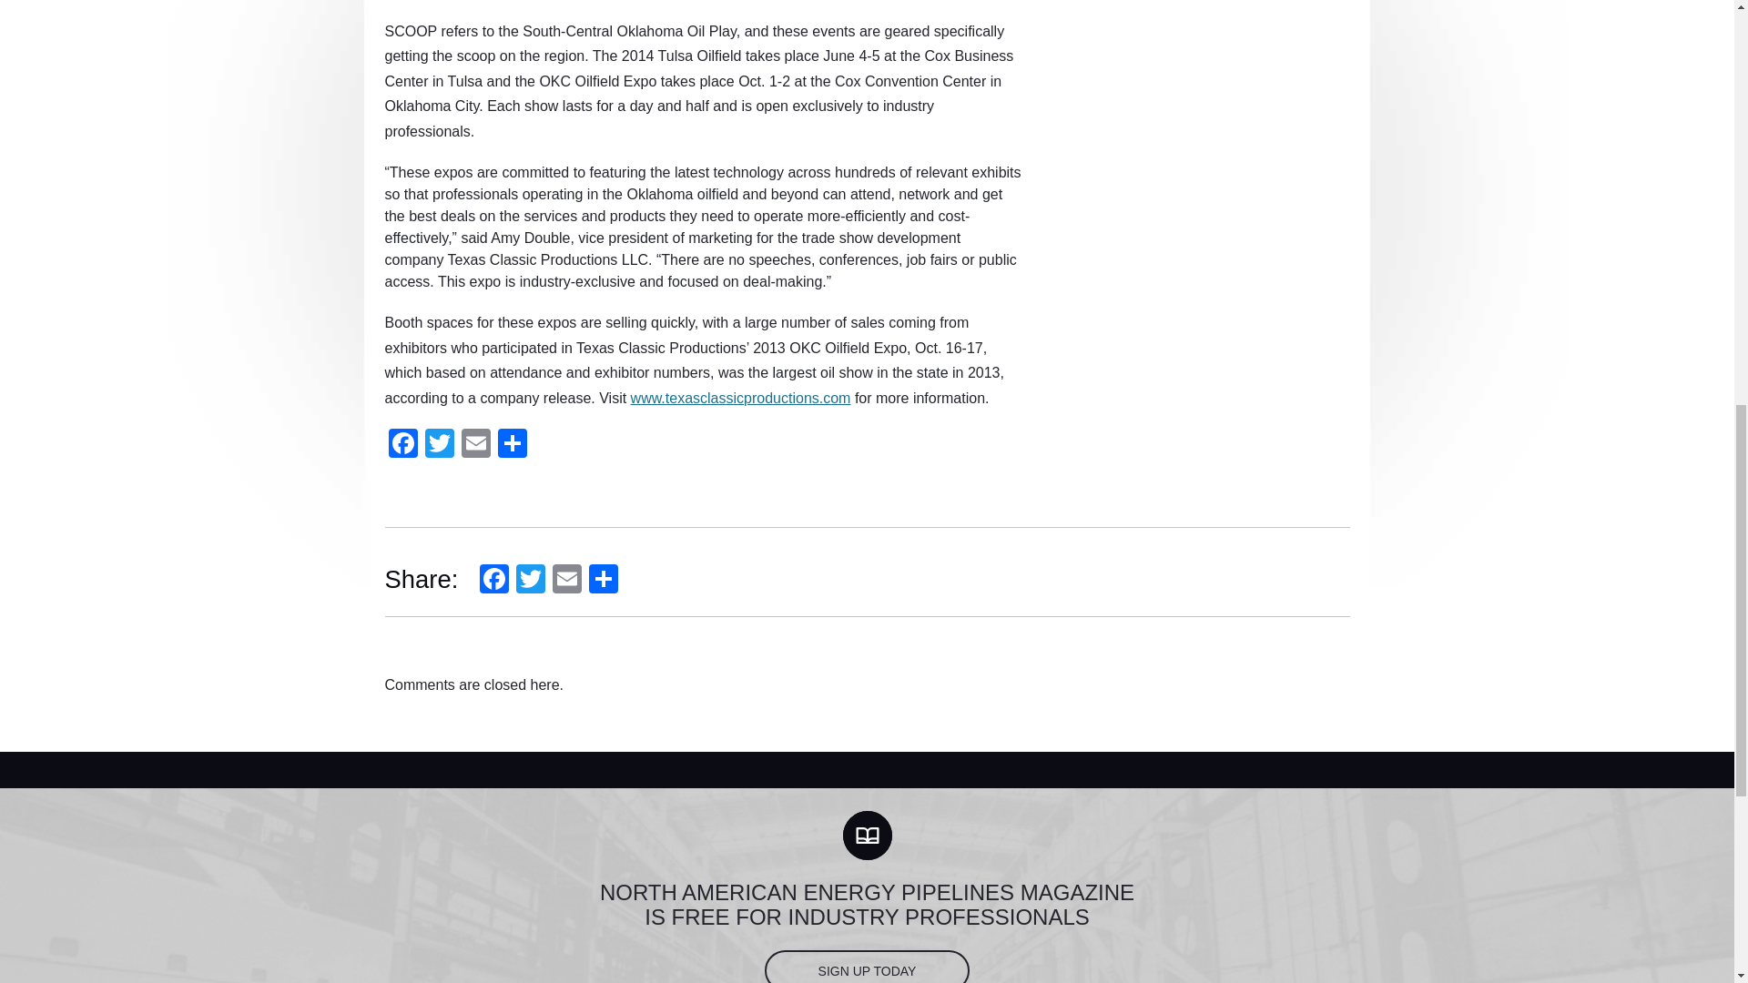 The width and height of the screenshot is (1748, 983). I want to click on Twitter, so click(530, 579).